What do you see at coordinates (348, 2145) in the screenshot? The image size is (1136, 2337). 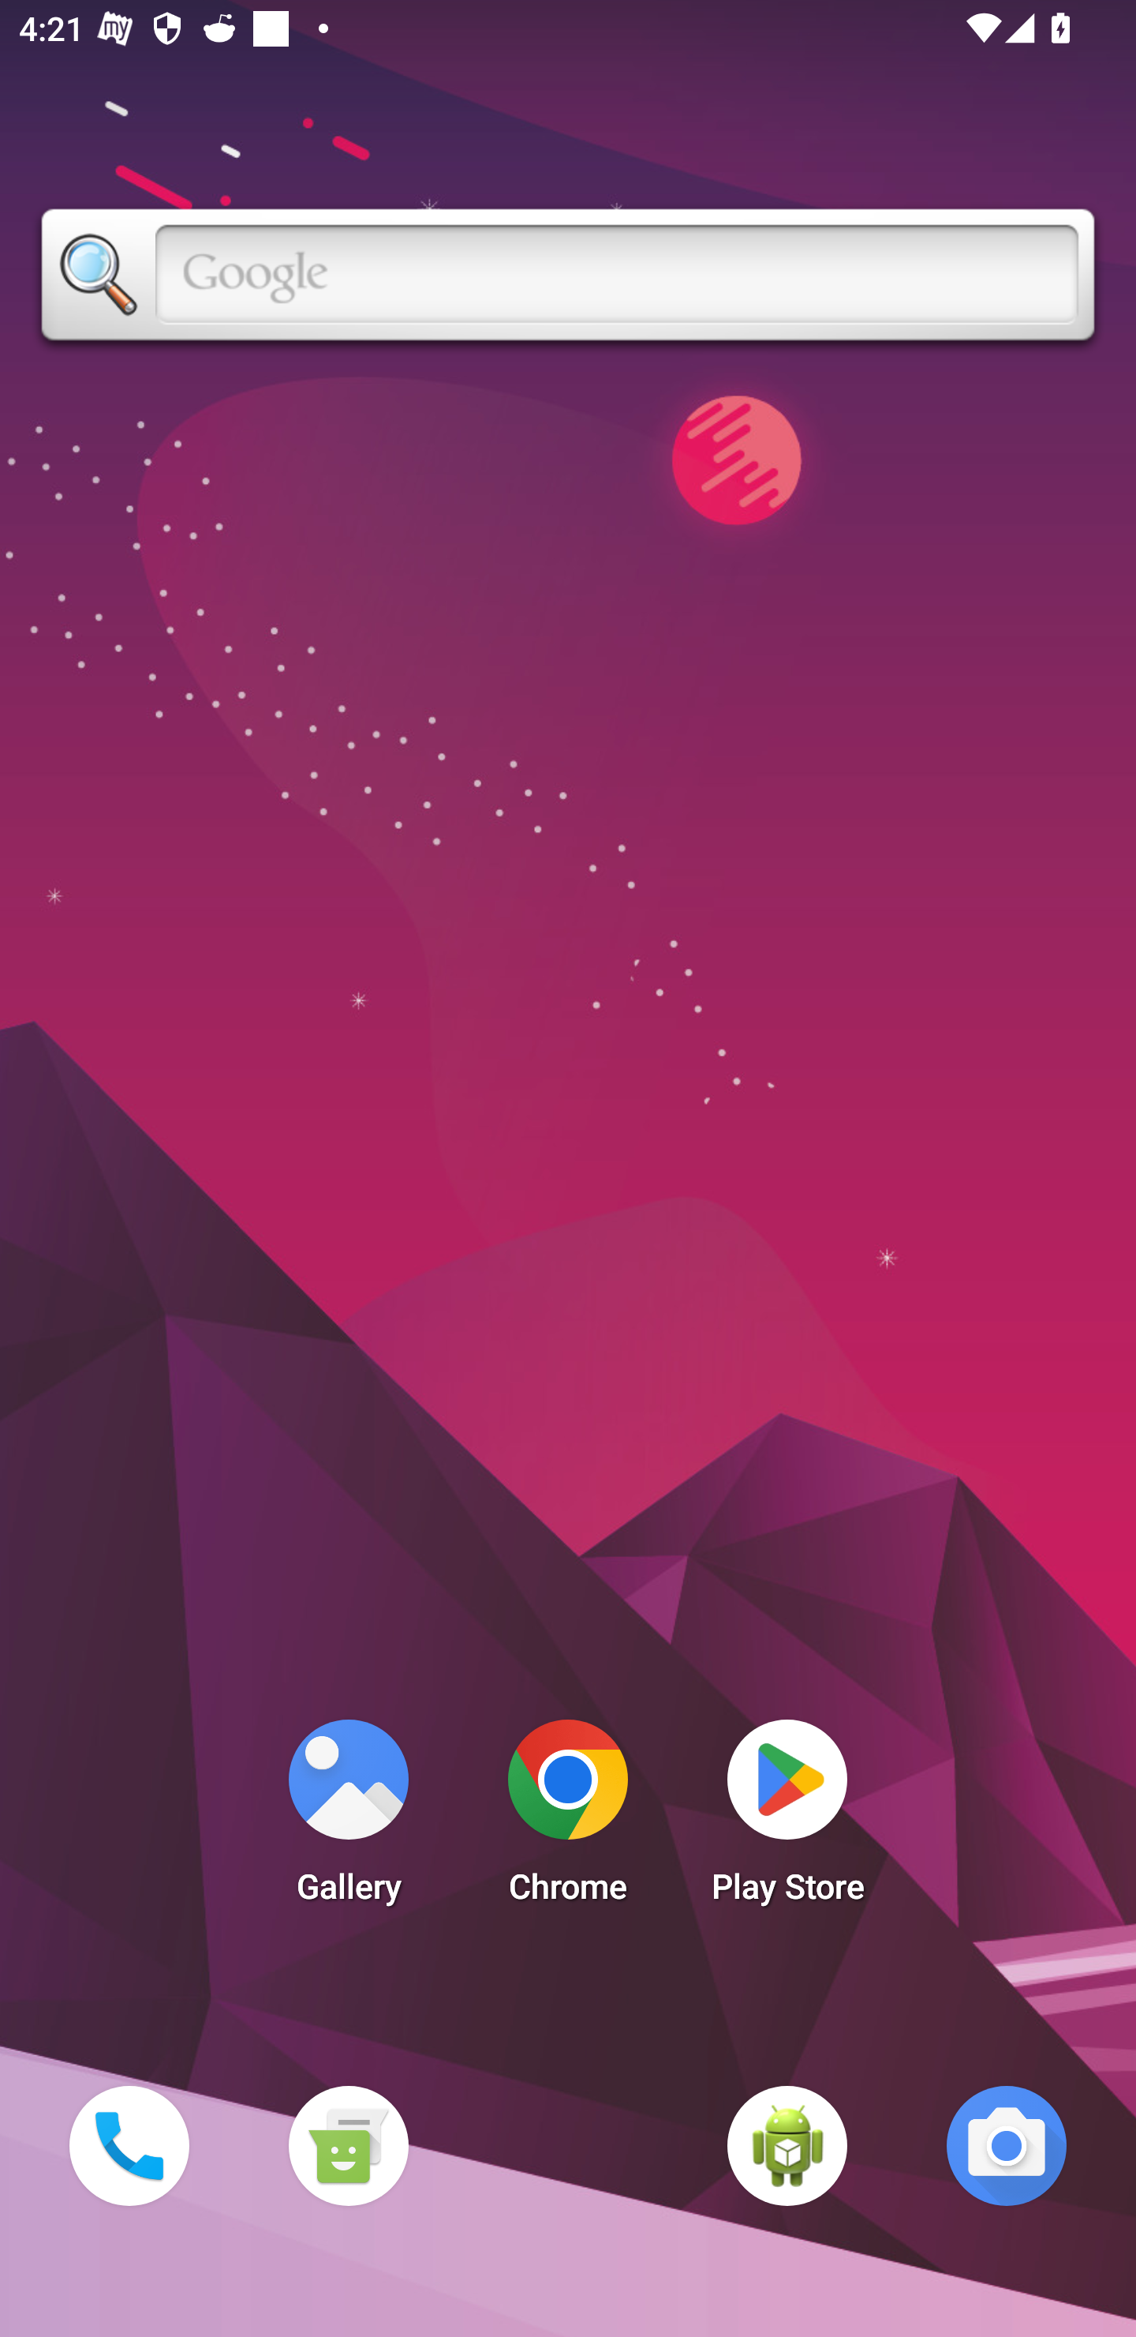 I see `Messaging` at bounding box center [348, 2145].